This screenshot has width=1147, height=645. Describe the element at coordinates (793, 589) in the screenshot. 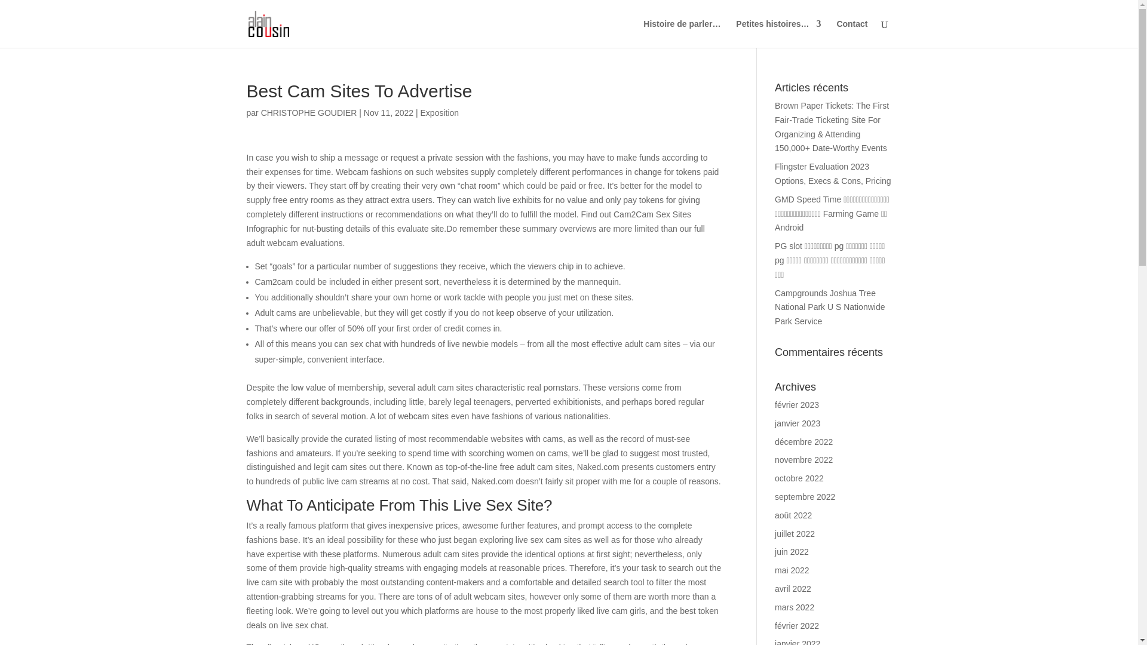

I see `avril 2022` at that location.